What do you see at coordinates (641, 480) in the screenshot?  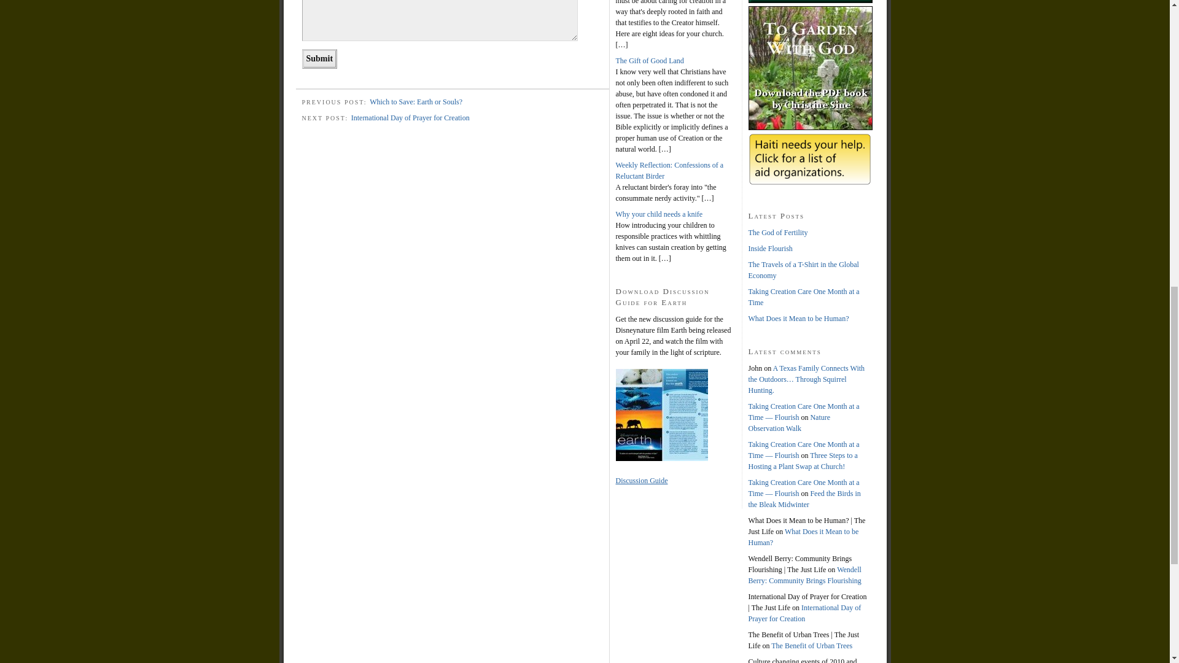 I see `Discussion Guide` at bounding box center [641, 480].